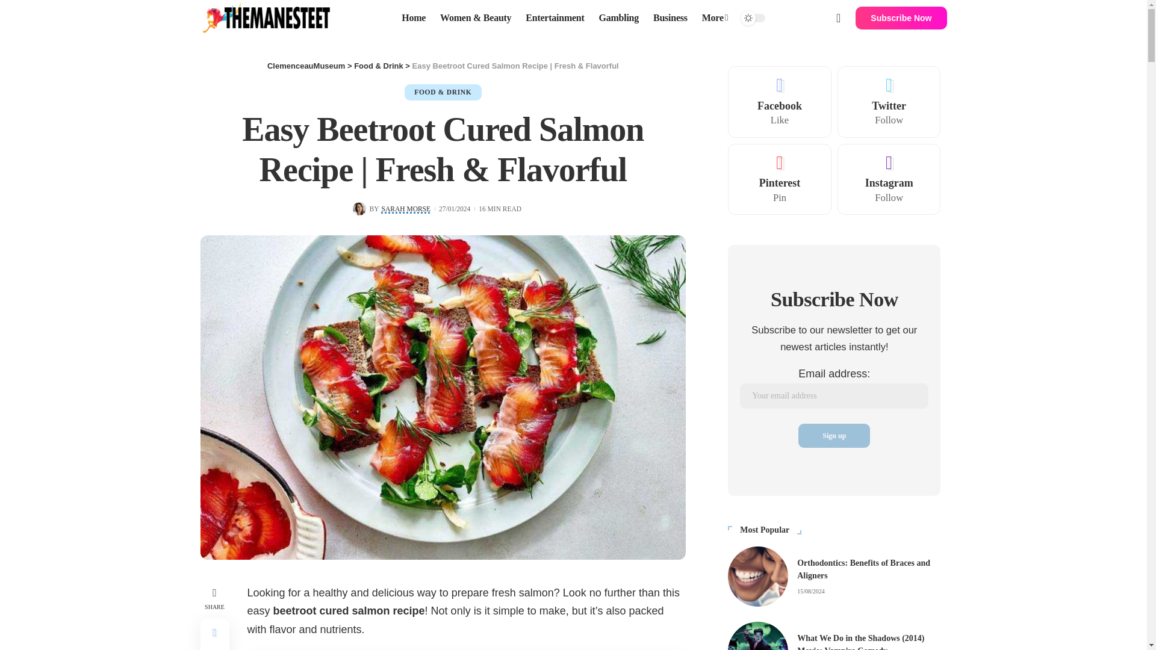 The image size is (1156, 650). Describe the element at coordinates (901, 17) in the screenshot. I see `Subscribe Now` at that location.